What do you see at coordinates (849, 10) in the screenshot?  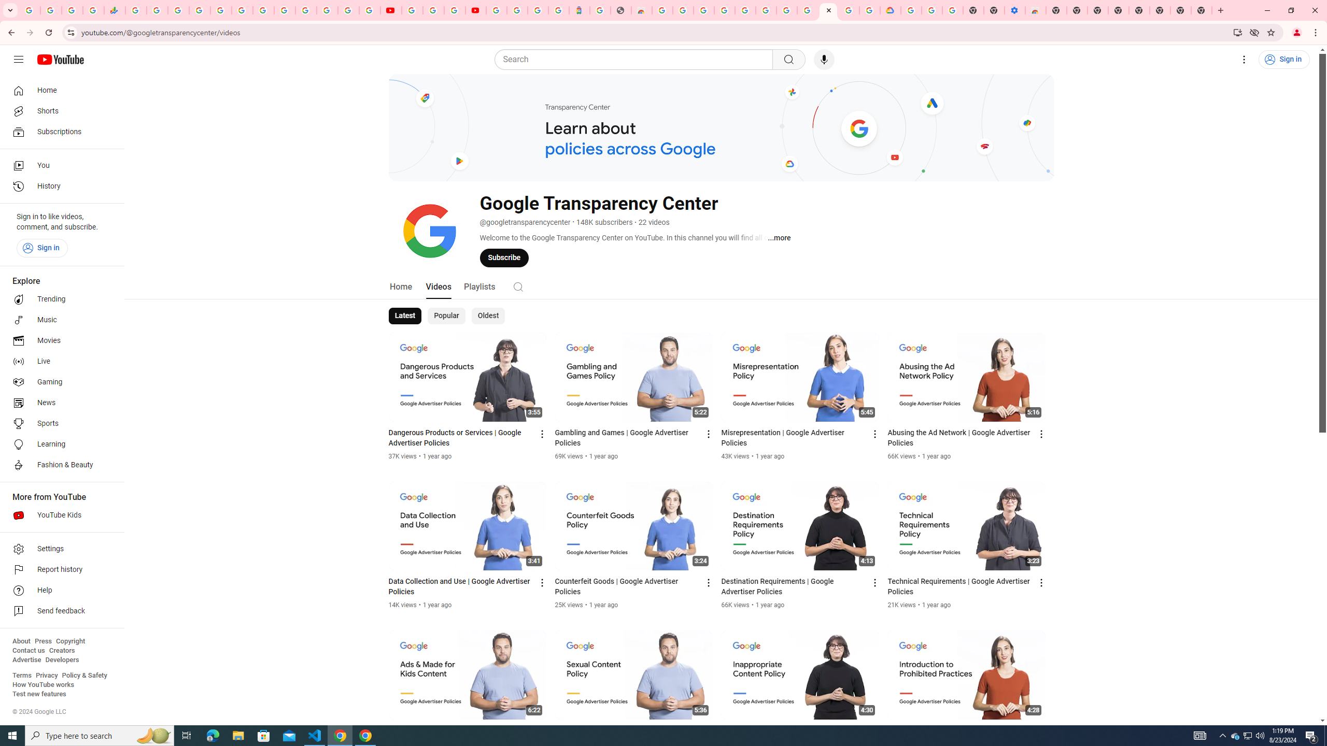 I see `Create your Google Account` at bounding box center [849, 10].